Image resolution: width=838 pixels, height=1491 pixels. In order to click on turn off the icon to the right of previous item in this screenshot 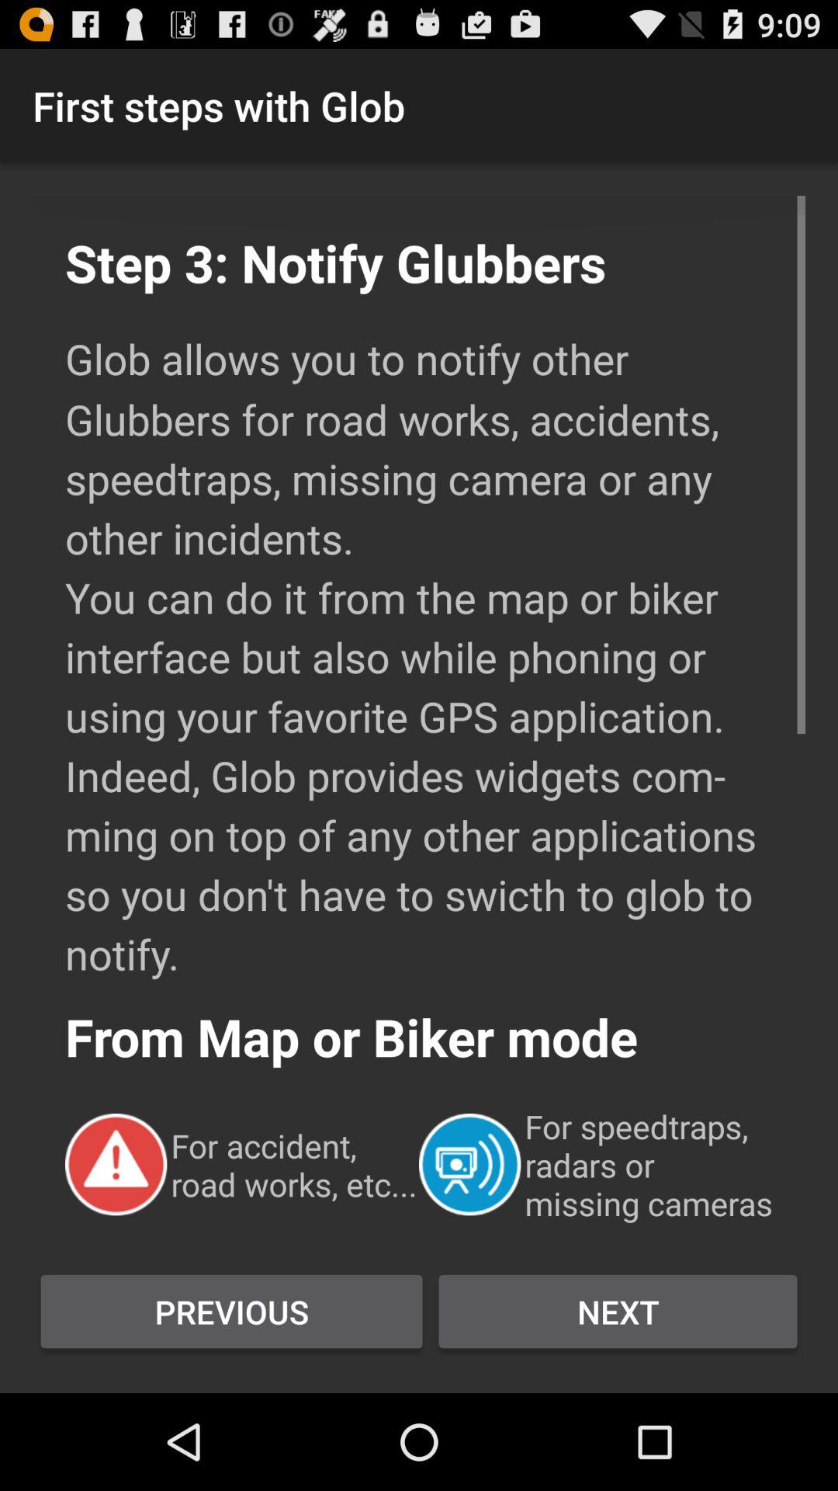, I will do `click(618, 1312)`.